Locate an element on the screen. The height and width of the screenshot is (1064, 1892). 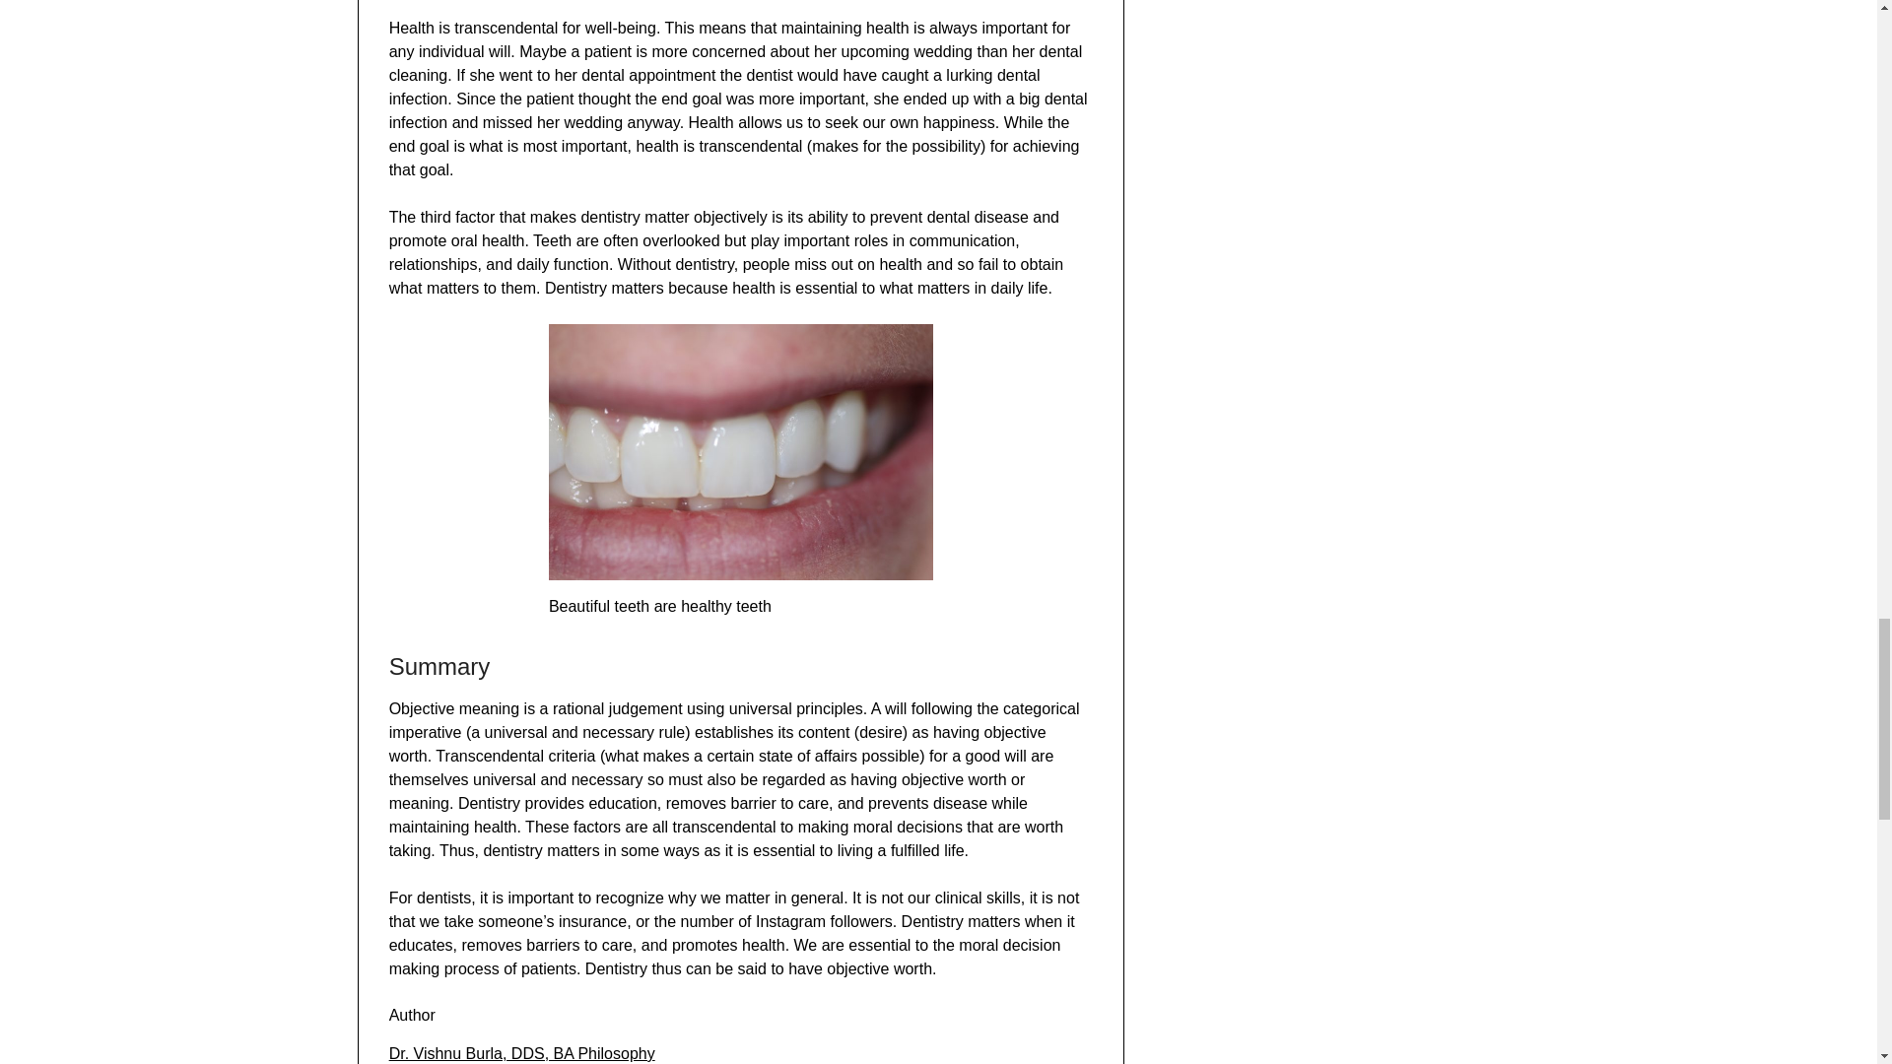
Dr. Vishnu Burla, DDS, BA Philosophy is located at coordinates (522, 1052).